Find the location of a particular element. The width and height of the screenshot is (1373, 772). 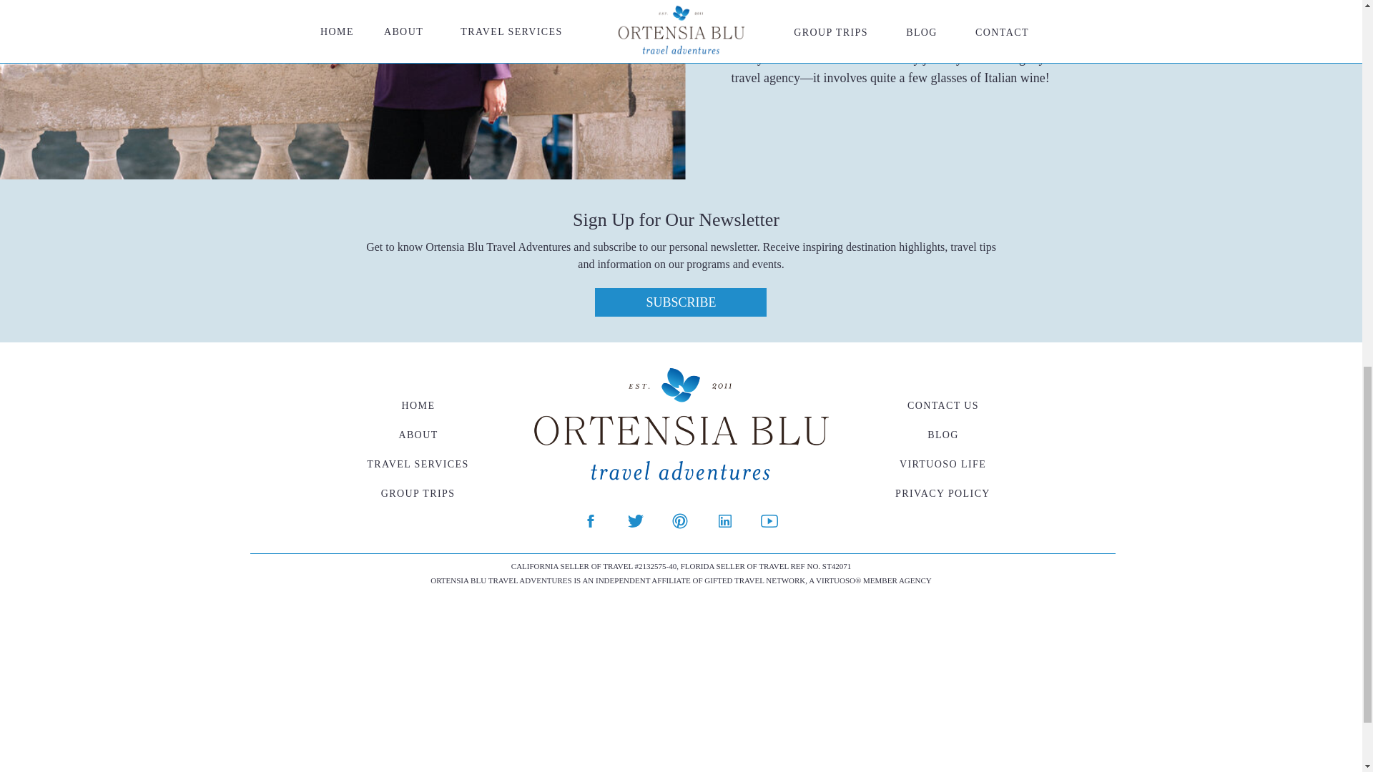

HOME is located at coordinates (419, 405).